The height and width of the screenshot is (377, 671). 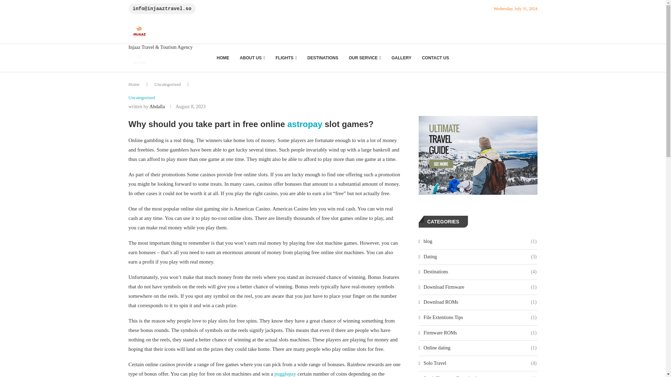 What do you see at coordinates (323, 58) in the screenshot?
I see `DESTINATIONS` at bounding box center [323, 58].